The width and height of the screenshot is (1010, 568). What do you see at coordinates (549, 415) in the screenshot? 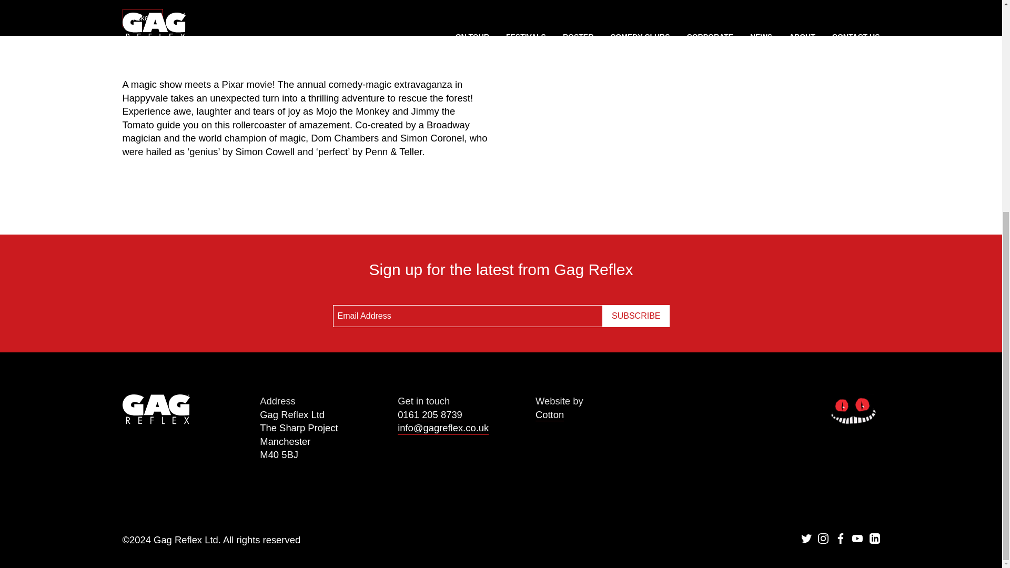
I see `Cotton` at bounding box center [549, 415].